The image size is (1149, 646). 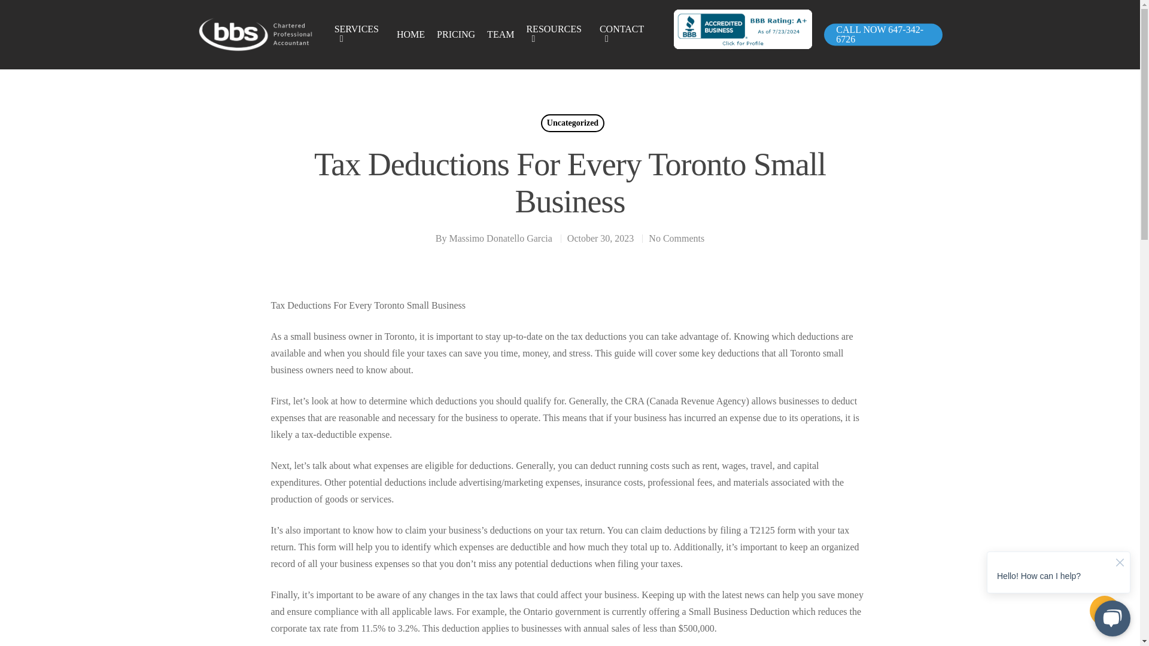 What do you see at coordinates (500, 238) in the screenshot?
I see `Massimo Donatello Garcia` at bounding box center [500, 238].